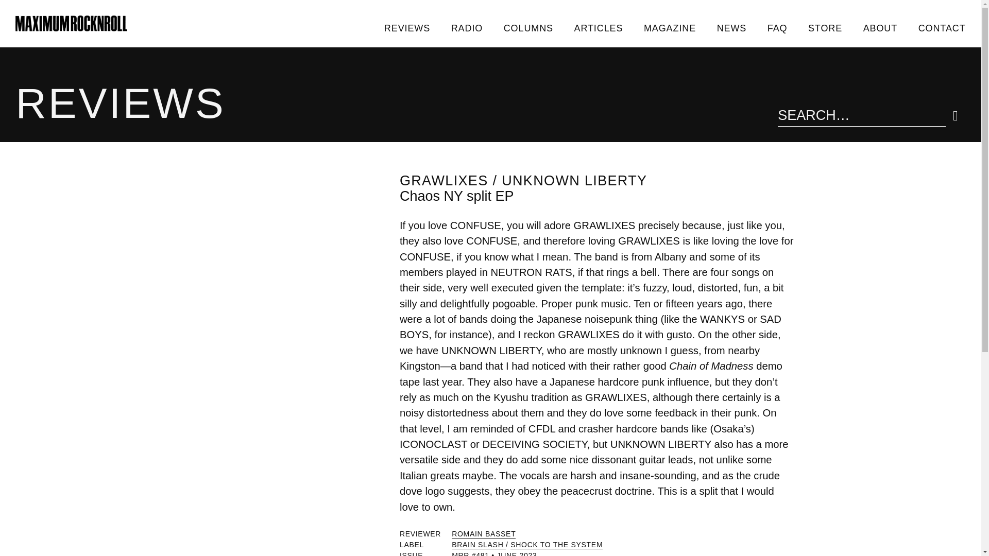 The image size is (989, 556). I want to click on ROMAIN BASSET, so click(483, 534).